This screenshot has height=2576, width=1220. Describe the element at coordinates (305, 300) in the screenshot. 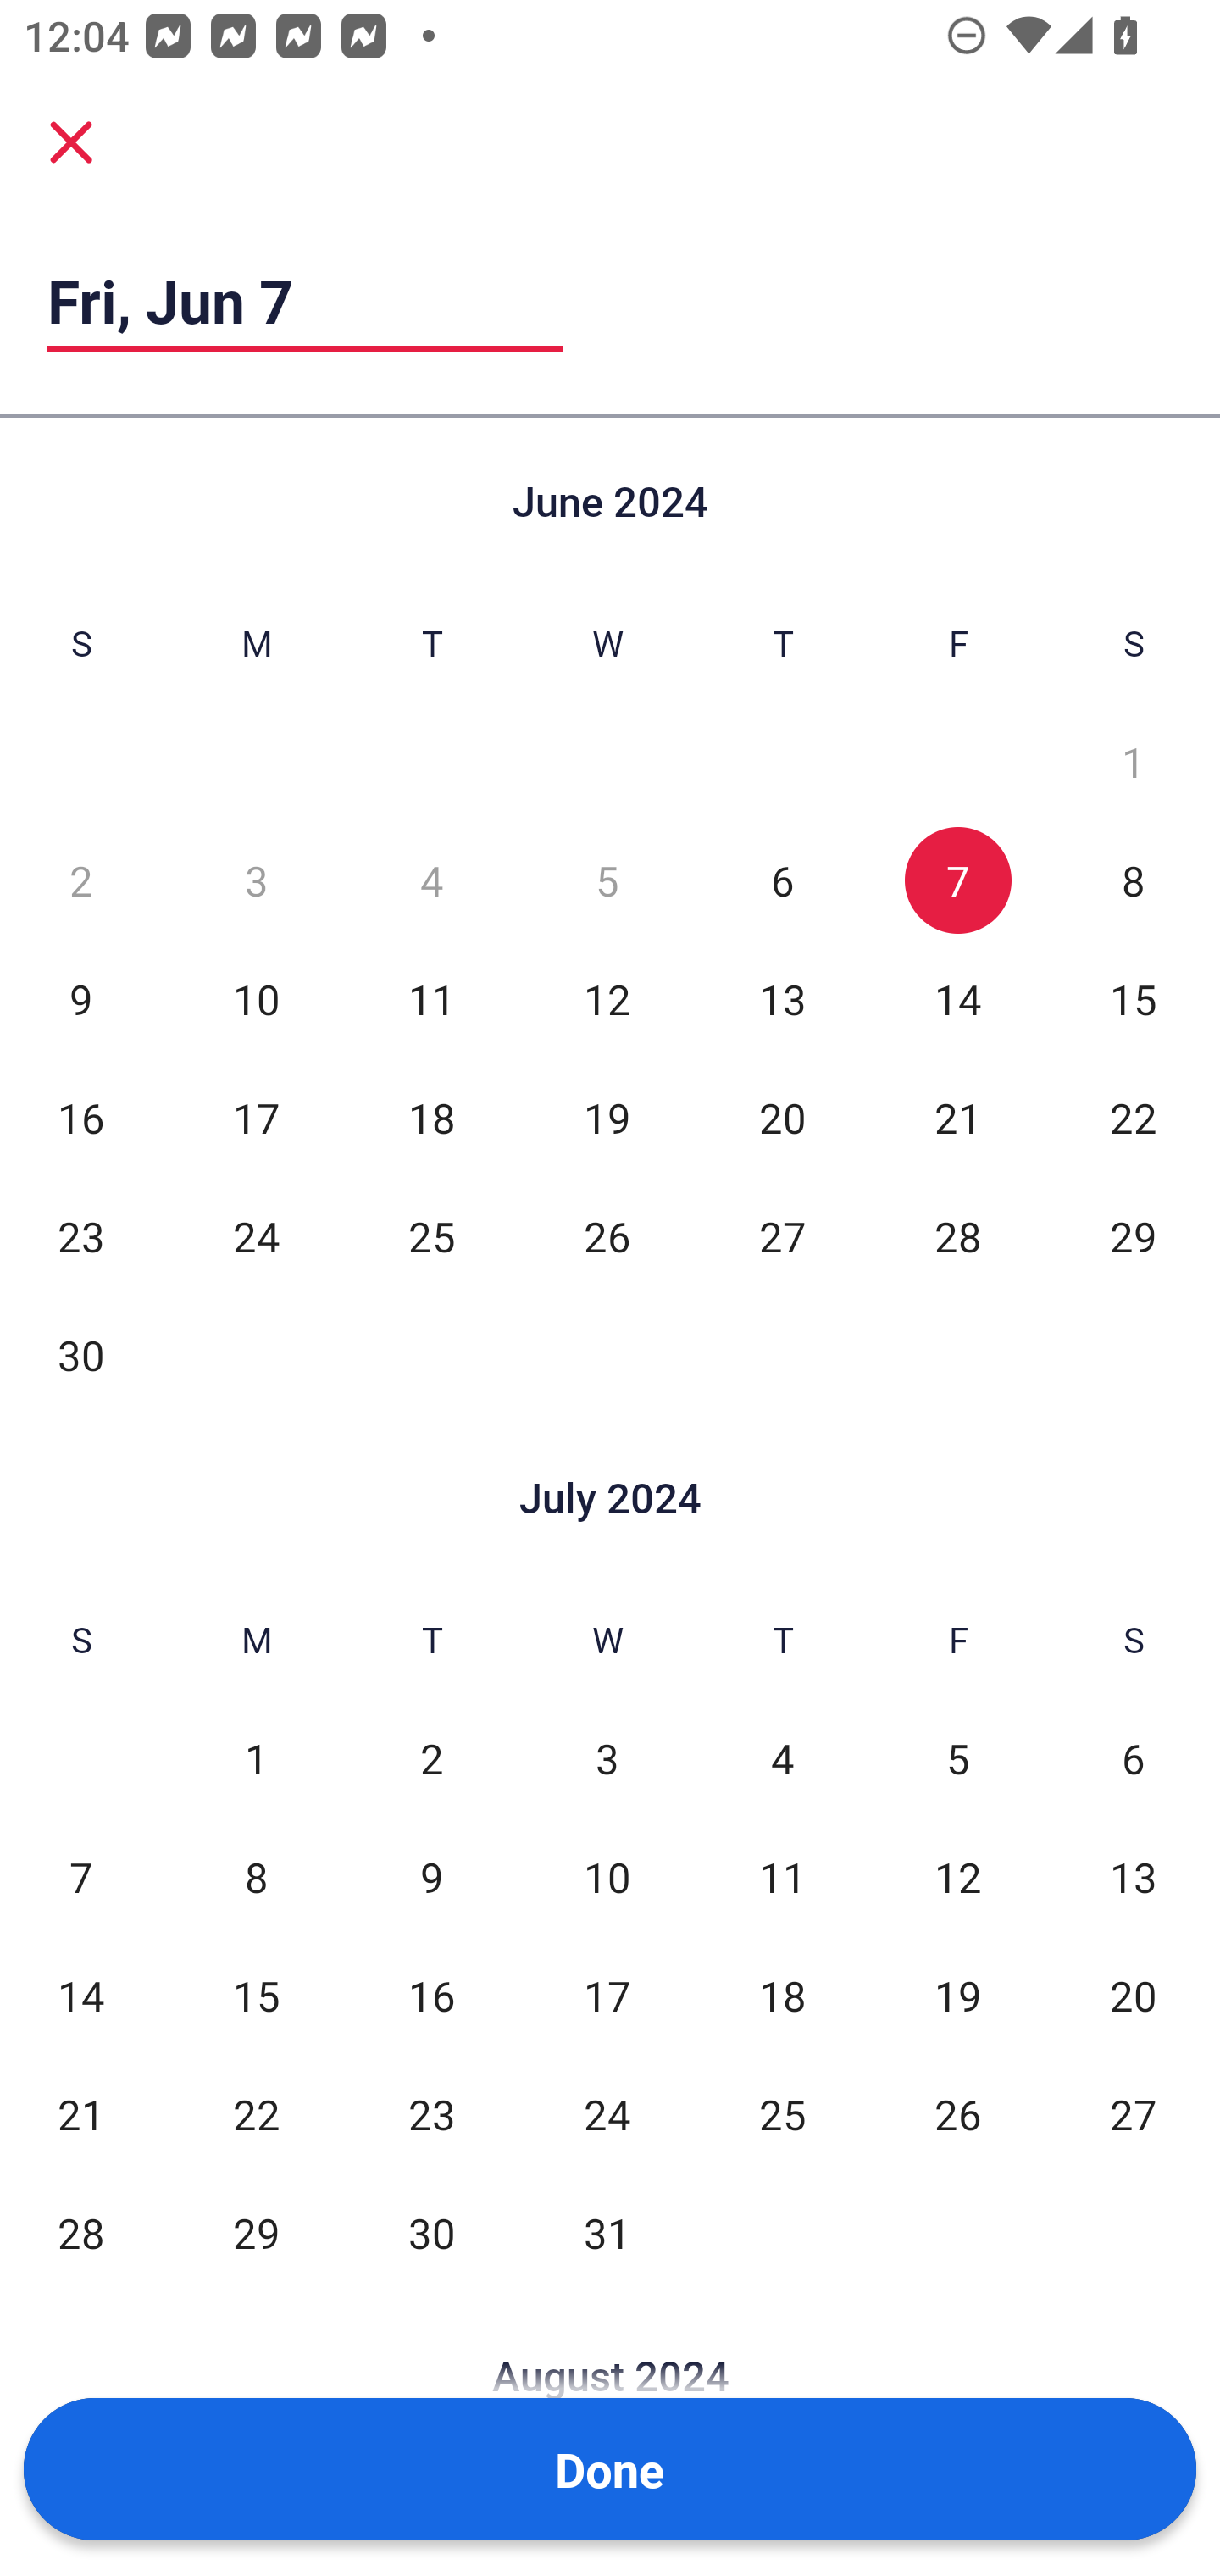

I see `Fri, Jun 7` at that location.